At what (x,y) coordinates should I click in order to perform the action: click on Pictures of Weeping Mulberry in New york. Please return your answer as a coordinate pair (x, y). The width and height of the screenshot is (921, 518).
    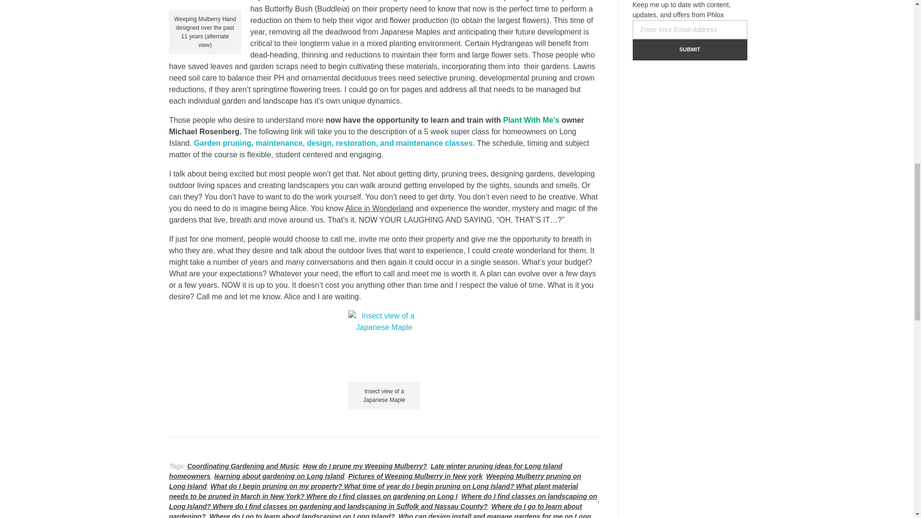
    Looking at the image, I should click on (415, 476).